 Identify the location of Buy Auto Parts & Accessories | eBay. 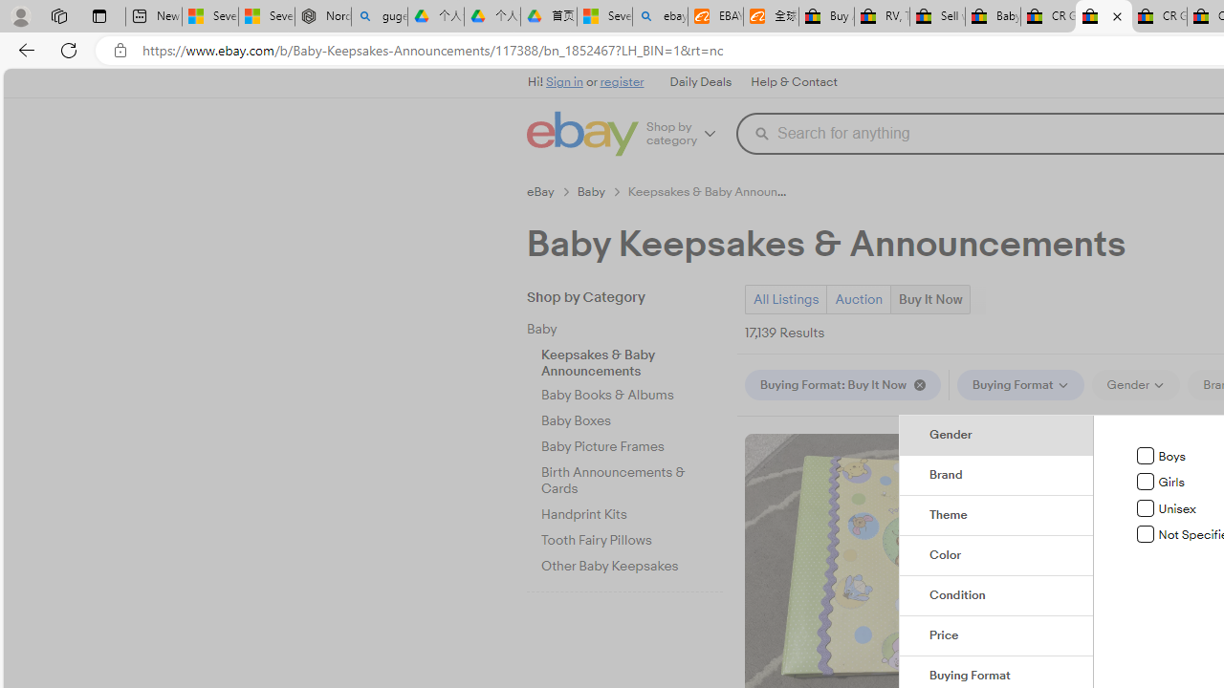
(826, 17).